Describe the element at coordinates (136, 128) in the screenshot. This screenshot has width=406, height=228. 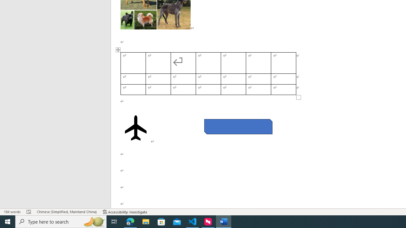
I see `Airplane with solid fill` at that location.